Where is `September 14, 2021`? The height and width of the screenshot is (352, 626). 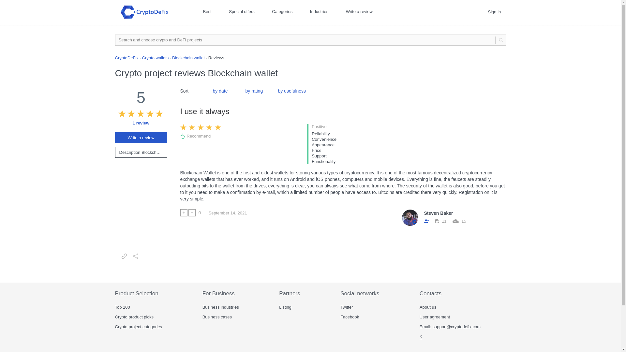
September 14, 2021 is located at coordinates (228, 213).